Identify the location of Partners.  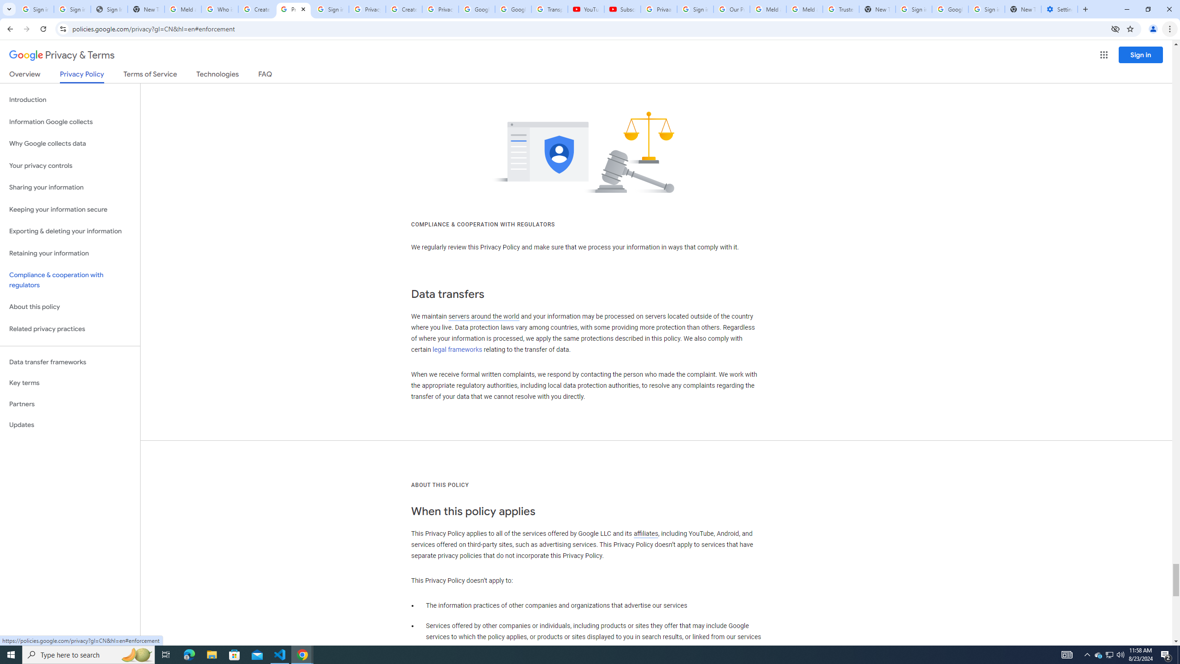
(70, 404).